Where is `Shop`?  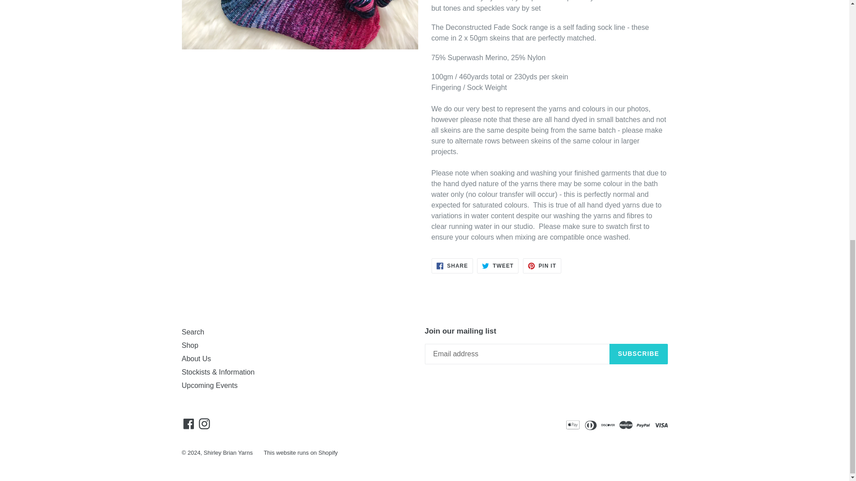 Shop is located at coordinates (190, 345).